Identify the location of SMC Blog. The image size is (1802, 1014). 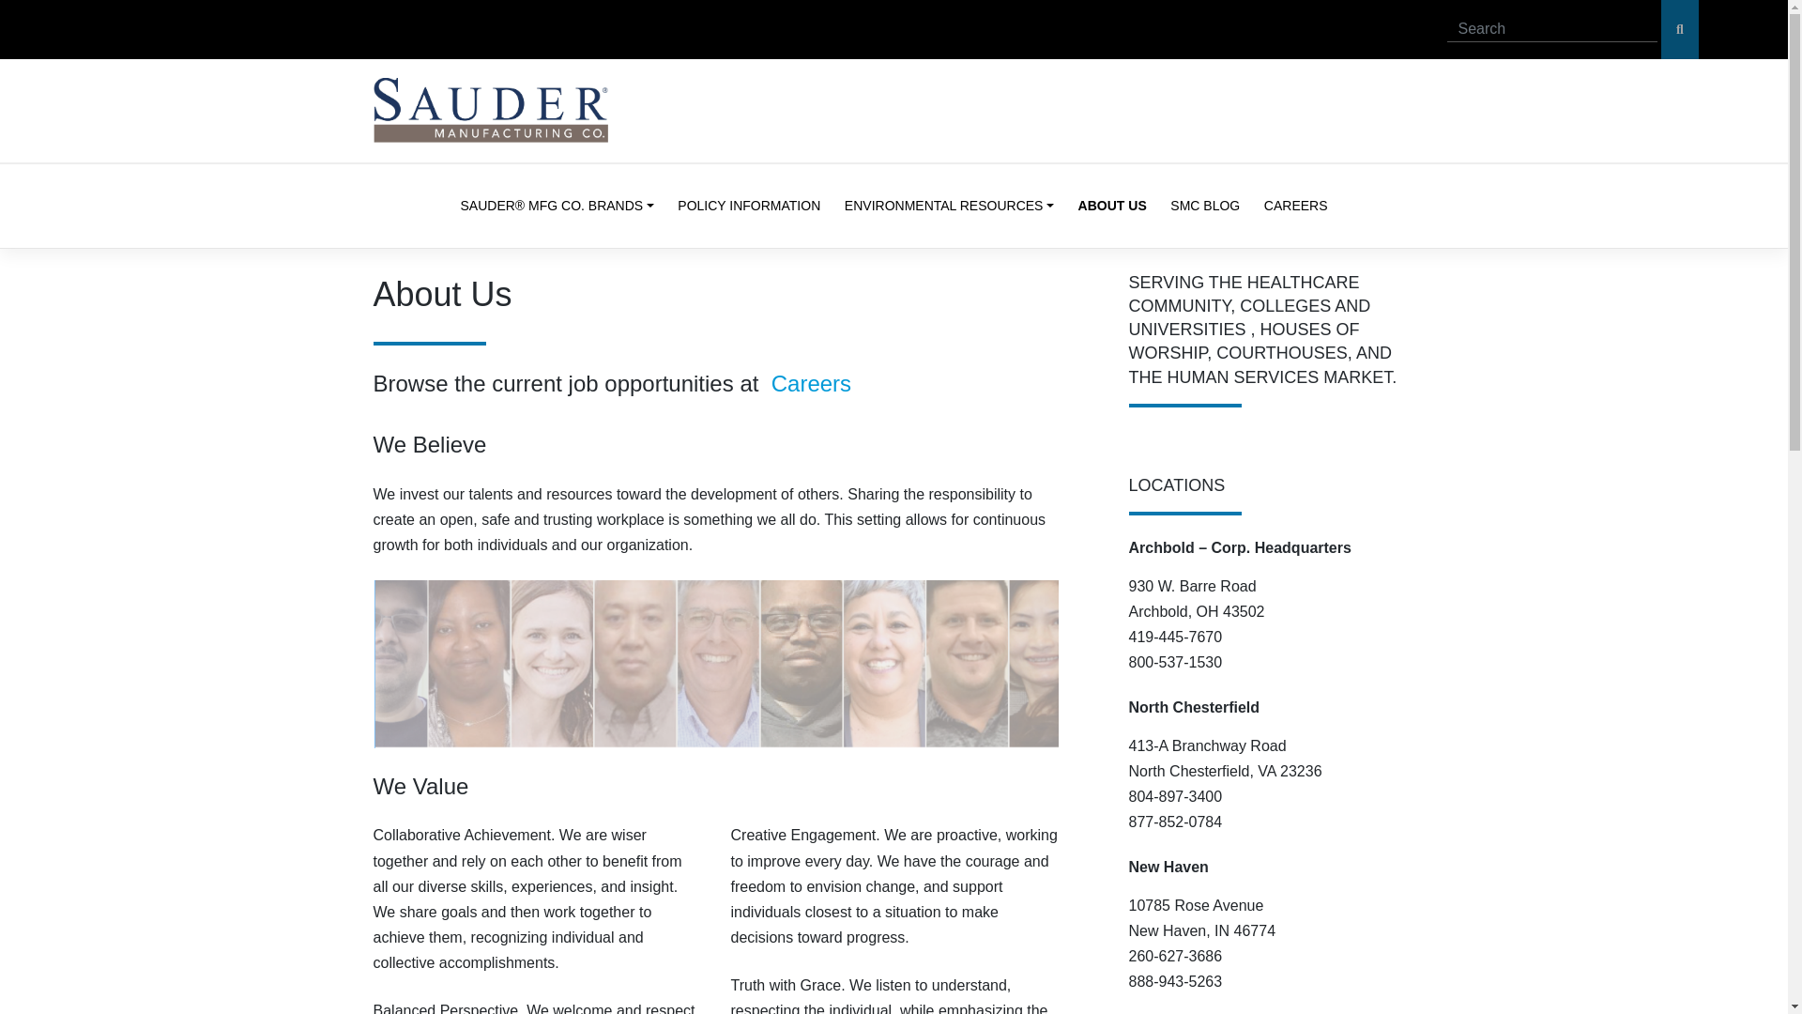
(1205, 207).